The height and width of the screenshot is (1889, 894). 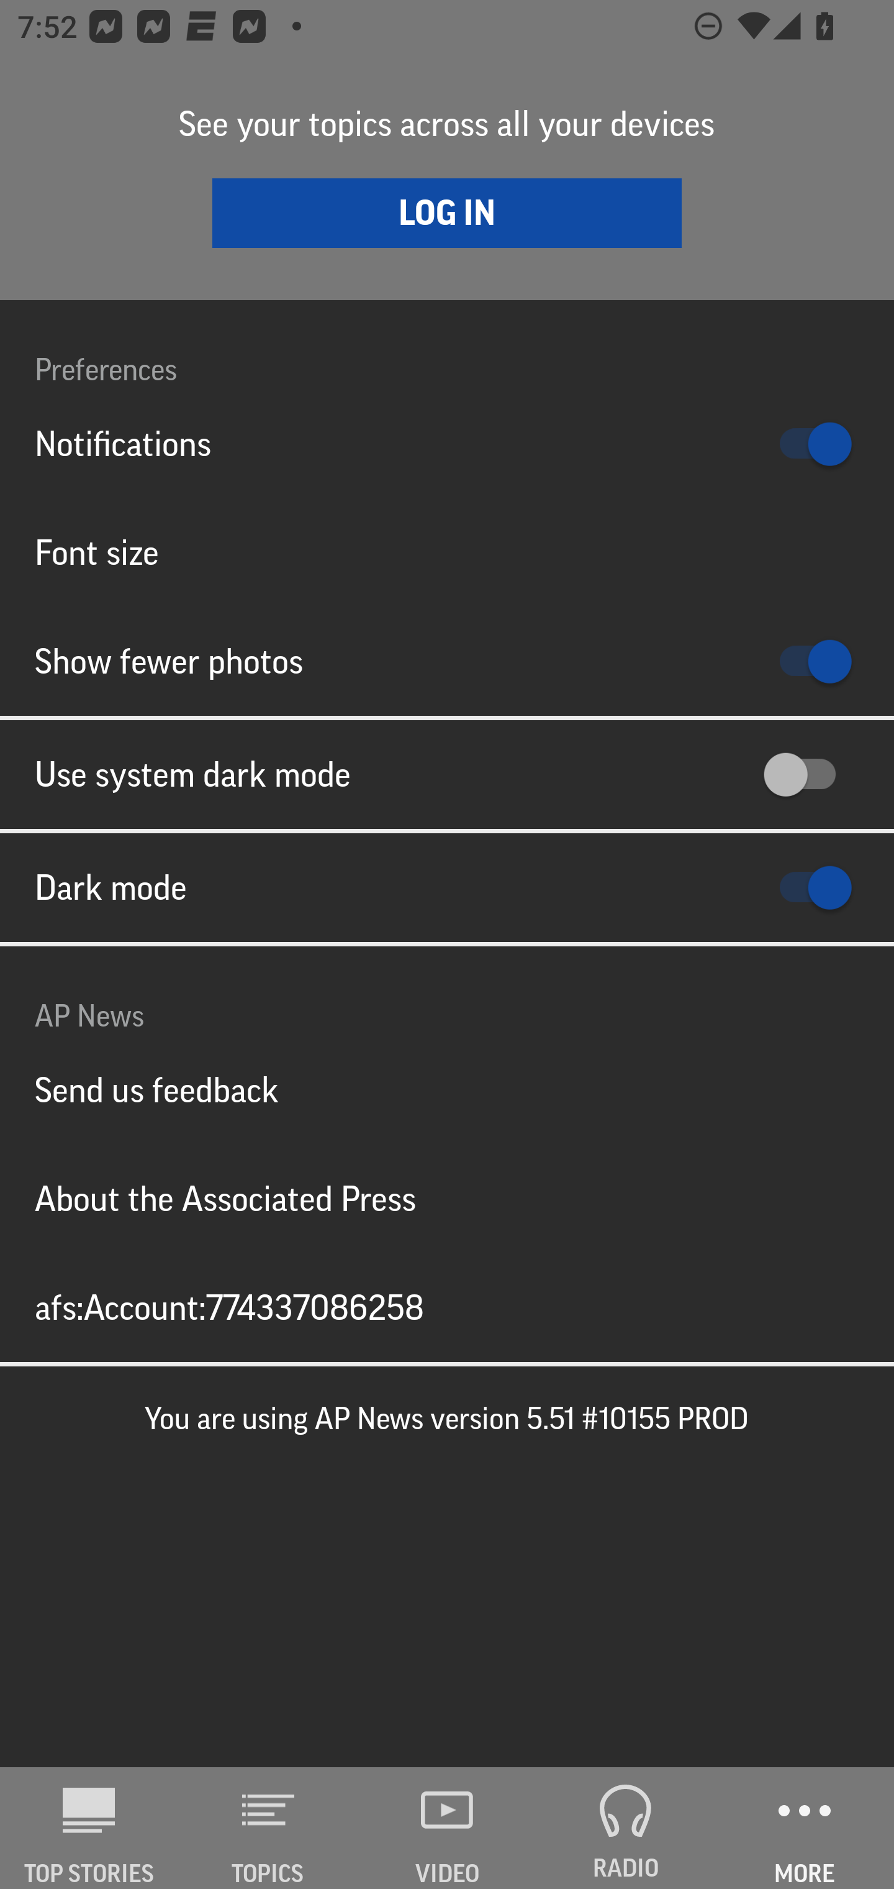 What do you see at coordinates (447, 213) in the screenshot?
I see `LOG IN` at bounding box center [447, 213].